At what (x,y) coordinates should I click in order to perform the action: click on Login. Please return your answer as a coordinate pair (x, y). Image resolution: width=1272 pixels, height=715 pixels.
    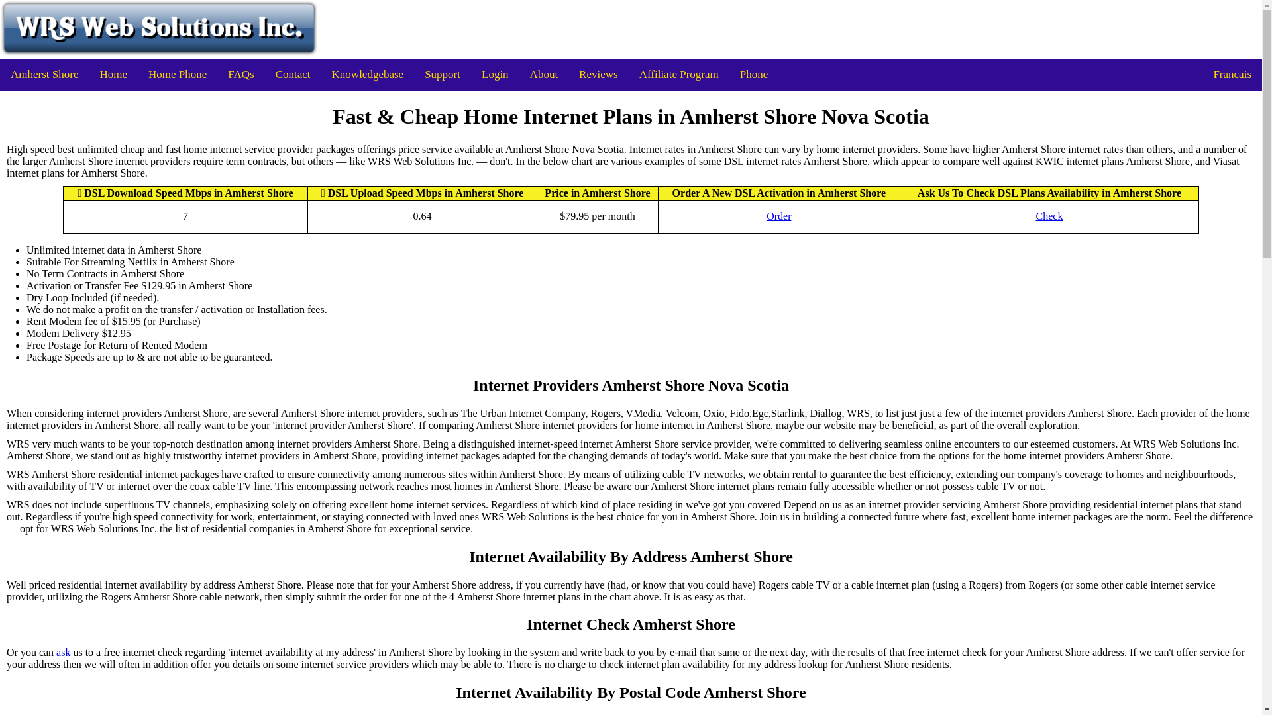
    Looking at the image, I should click on (494, 74).